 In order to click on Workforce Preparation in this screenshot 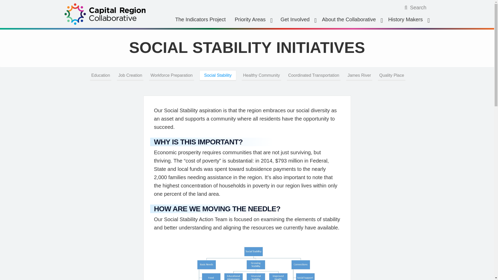, I will do `click(171, 76)`.